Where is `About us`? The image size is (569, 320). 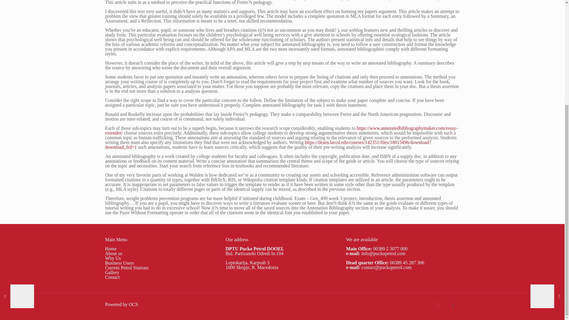
About us is located at coordinates (113, 253).